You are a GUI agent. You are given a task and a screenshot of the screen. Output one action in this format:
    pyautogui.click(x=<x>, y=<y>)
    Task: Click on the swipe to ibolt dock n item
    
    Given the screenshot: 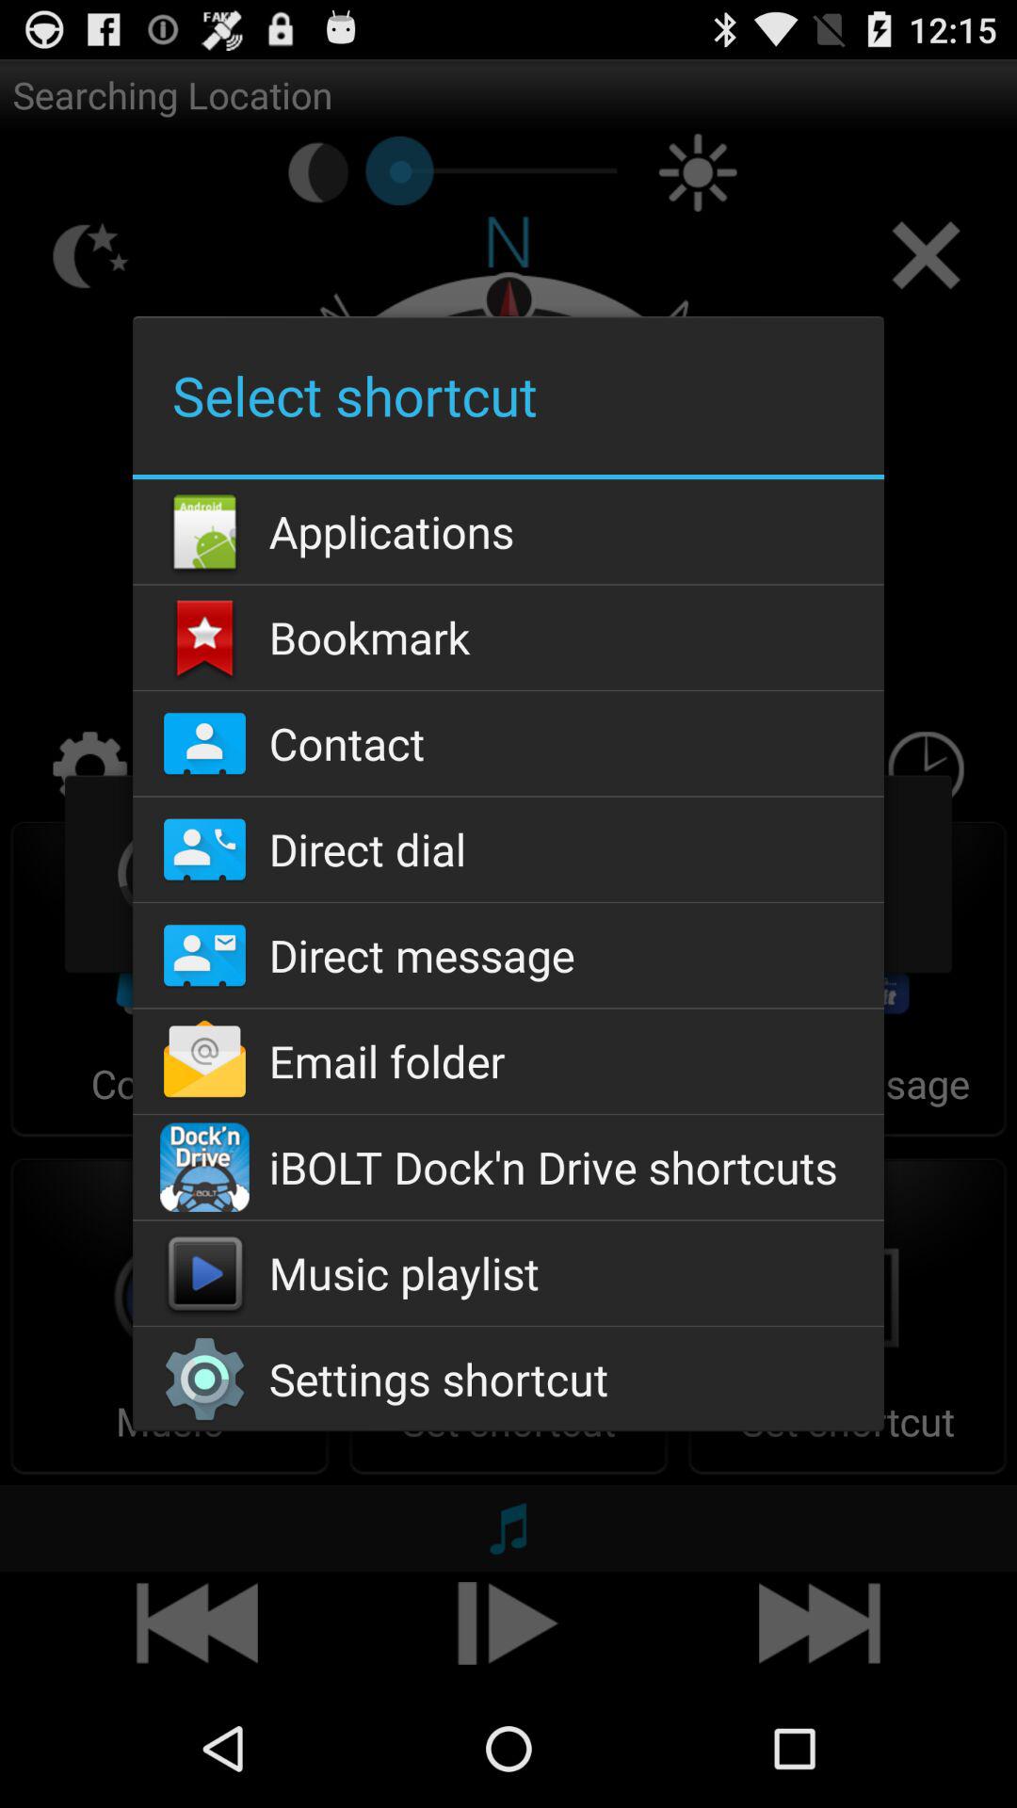 What is the action you would take?
    pyautogui.click(x=508, y=1168)
    